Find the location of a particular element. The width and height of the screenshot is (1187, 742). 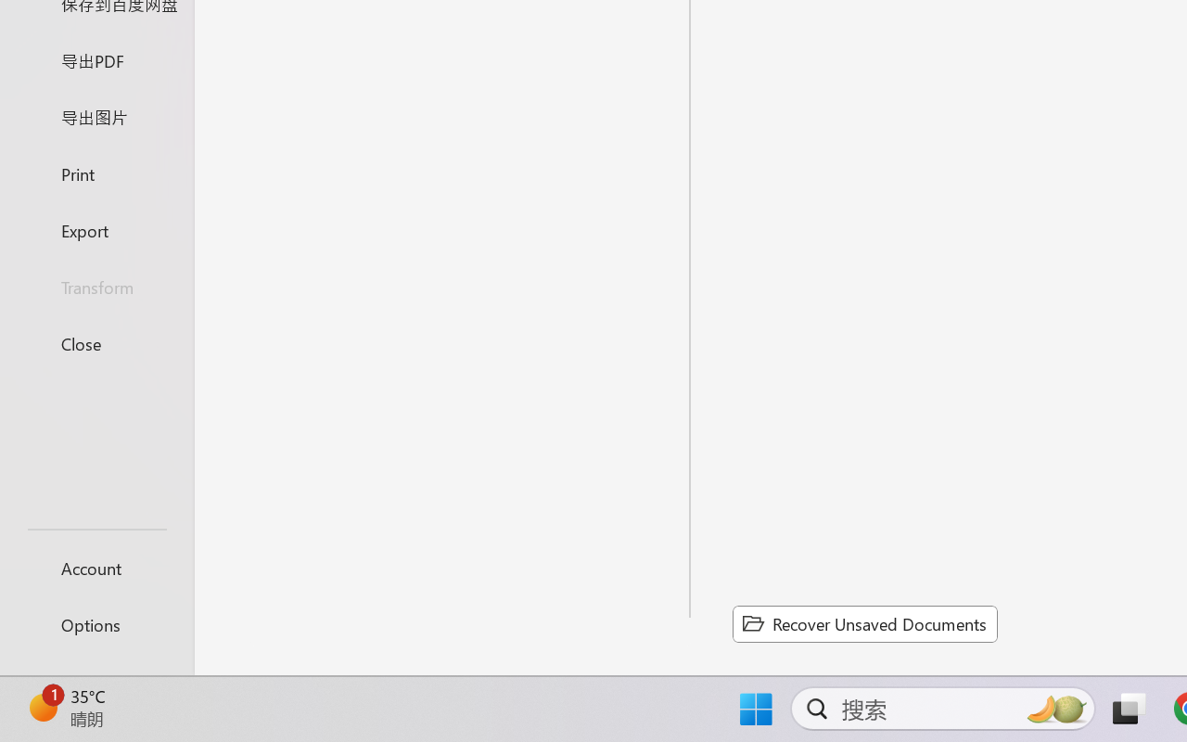

Recover Unsaved Documents is located at coordinates (864, 623).